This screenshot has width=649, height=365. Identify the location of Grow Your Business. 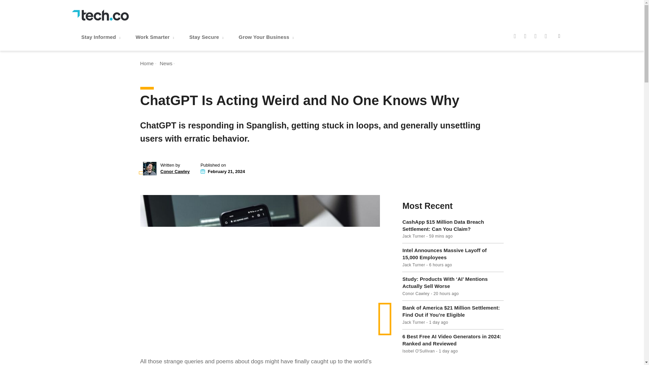
(267, 37).